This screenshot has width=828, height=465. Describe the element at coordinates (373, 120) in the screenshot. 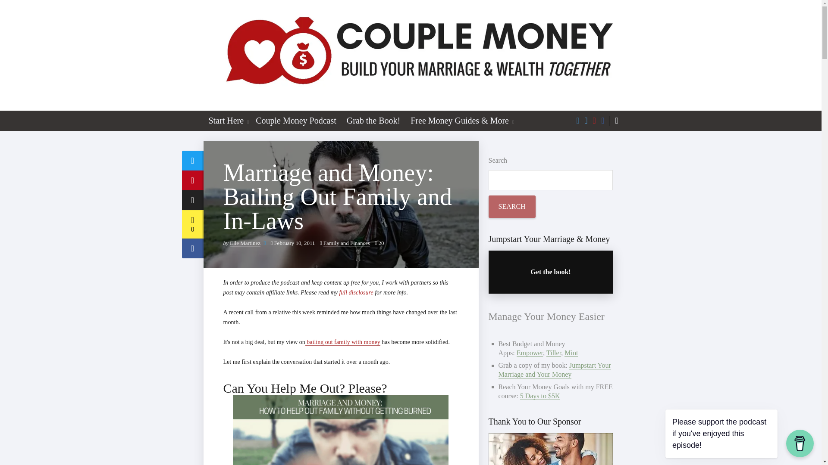

I see `Grab the Book!` at that location.